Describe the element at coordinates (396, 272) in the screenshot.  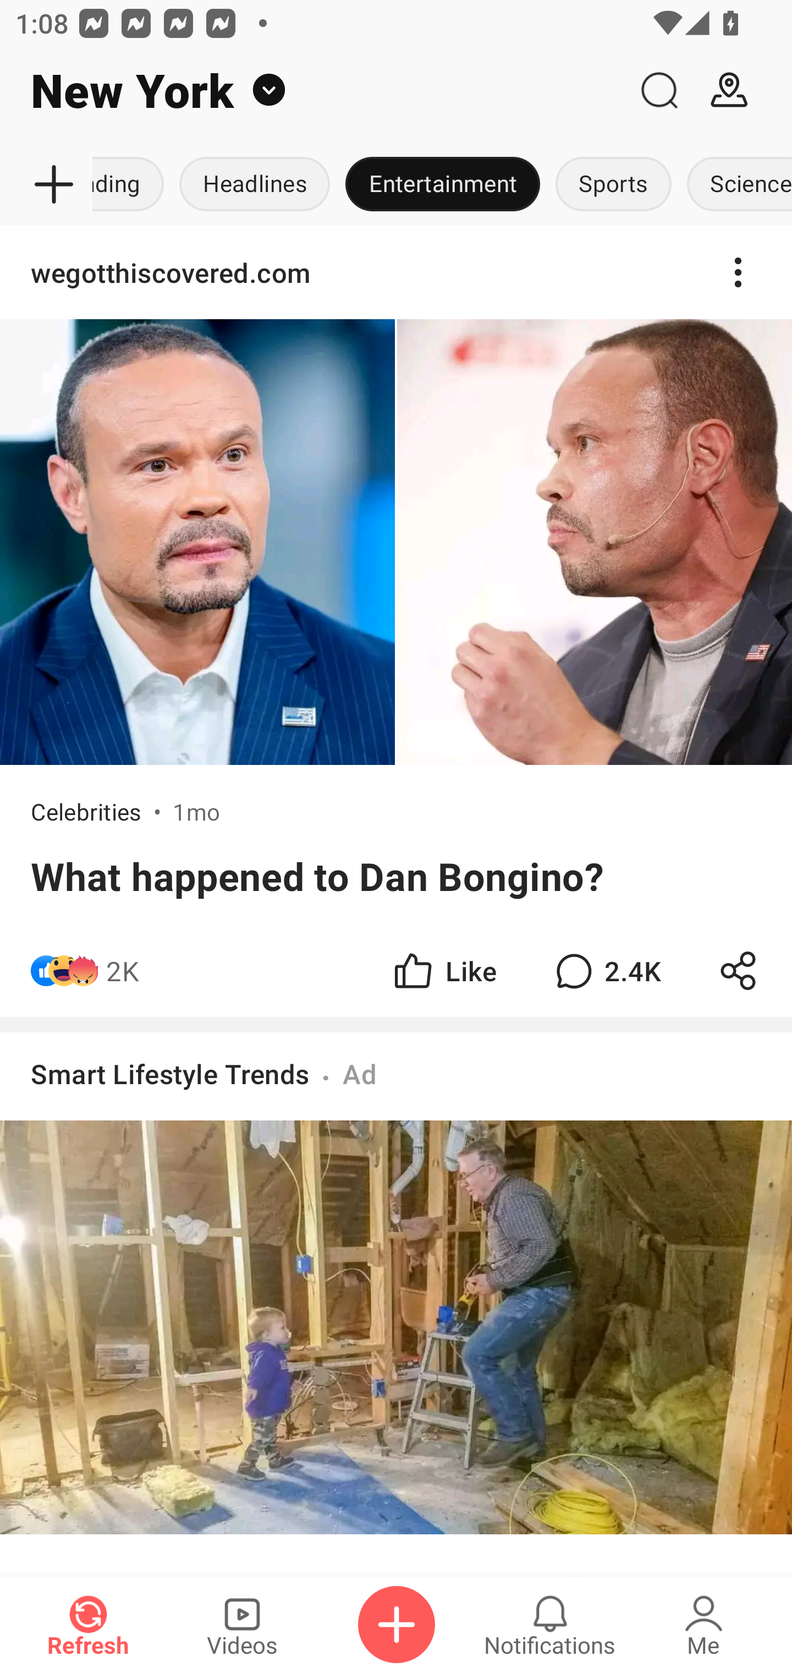
I see `wegotthiscovered.com` at that location.